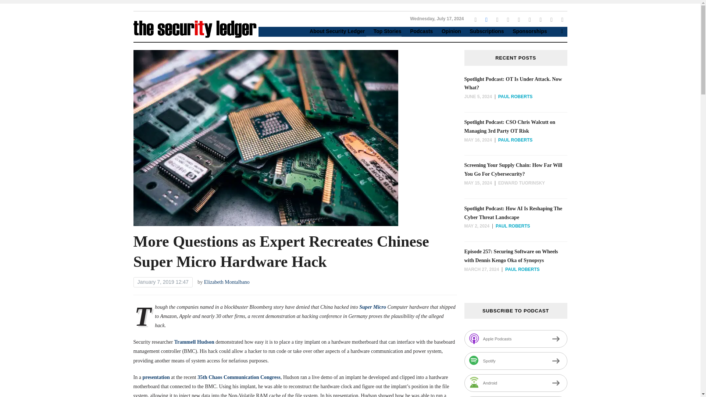 This screenshot has height=397, width=706. I want to click on Follow Me, so click(486, 19).